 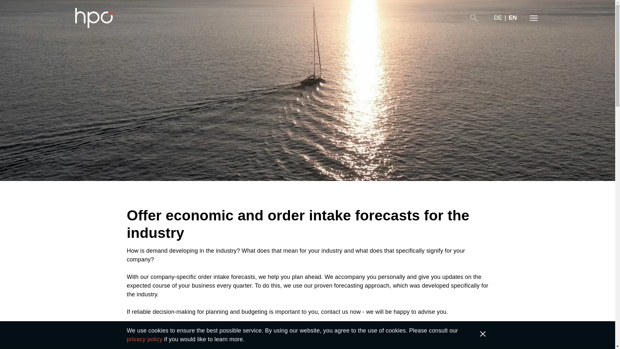 I want to click on English, so click(x=512, y=18).